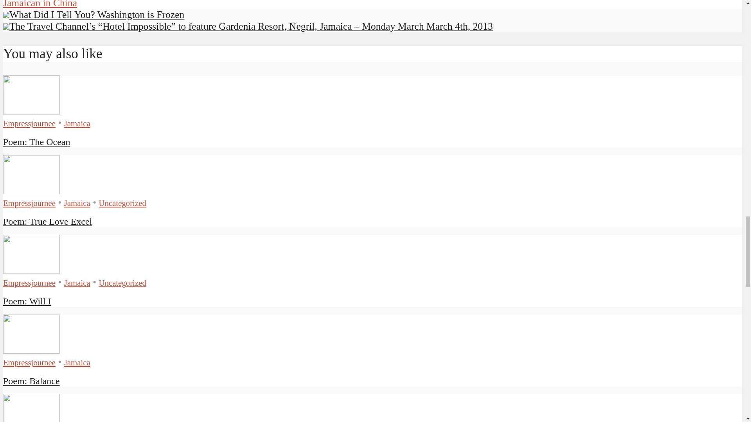 This screenshot has height=422, width=751. What do you see at coordinates (31, 350) in the screenshot?
I see `Poem: Balance` at bounding box center [31, 350].